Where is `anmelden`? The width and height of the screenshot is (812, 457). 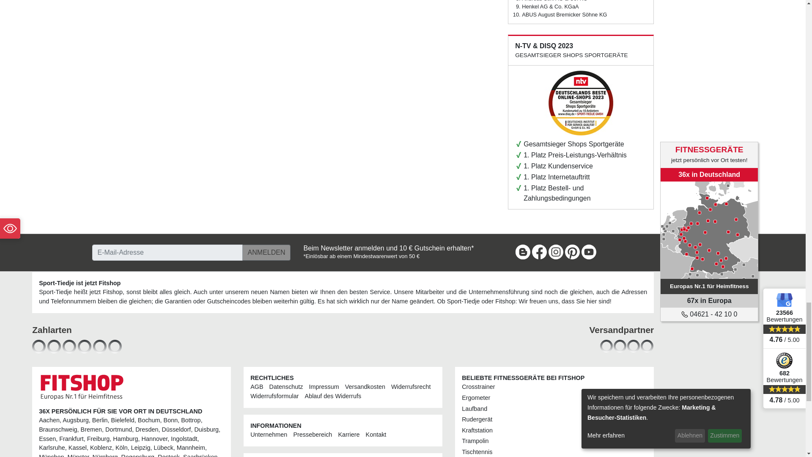
anmelden is located at coordinates (266, 252).